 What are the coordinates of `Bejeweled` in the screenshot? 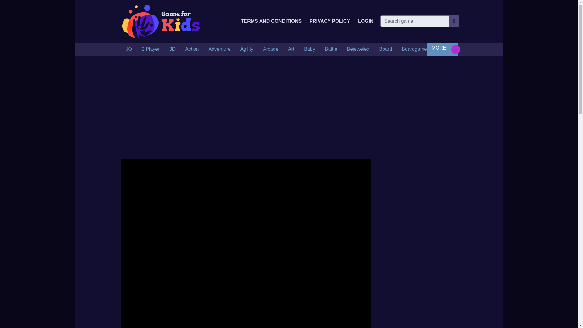 It's located at (358, 49).